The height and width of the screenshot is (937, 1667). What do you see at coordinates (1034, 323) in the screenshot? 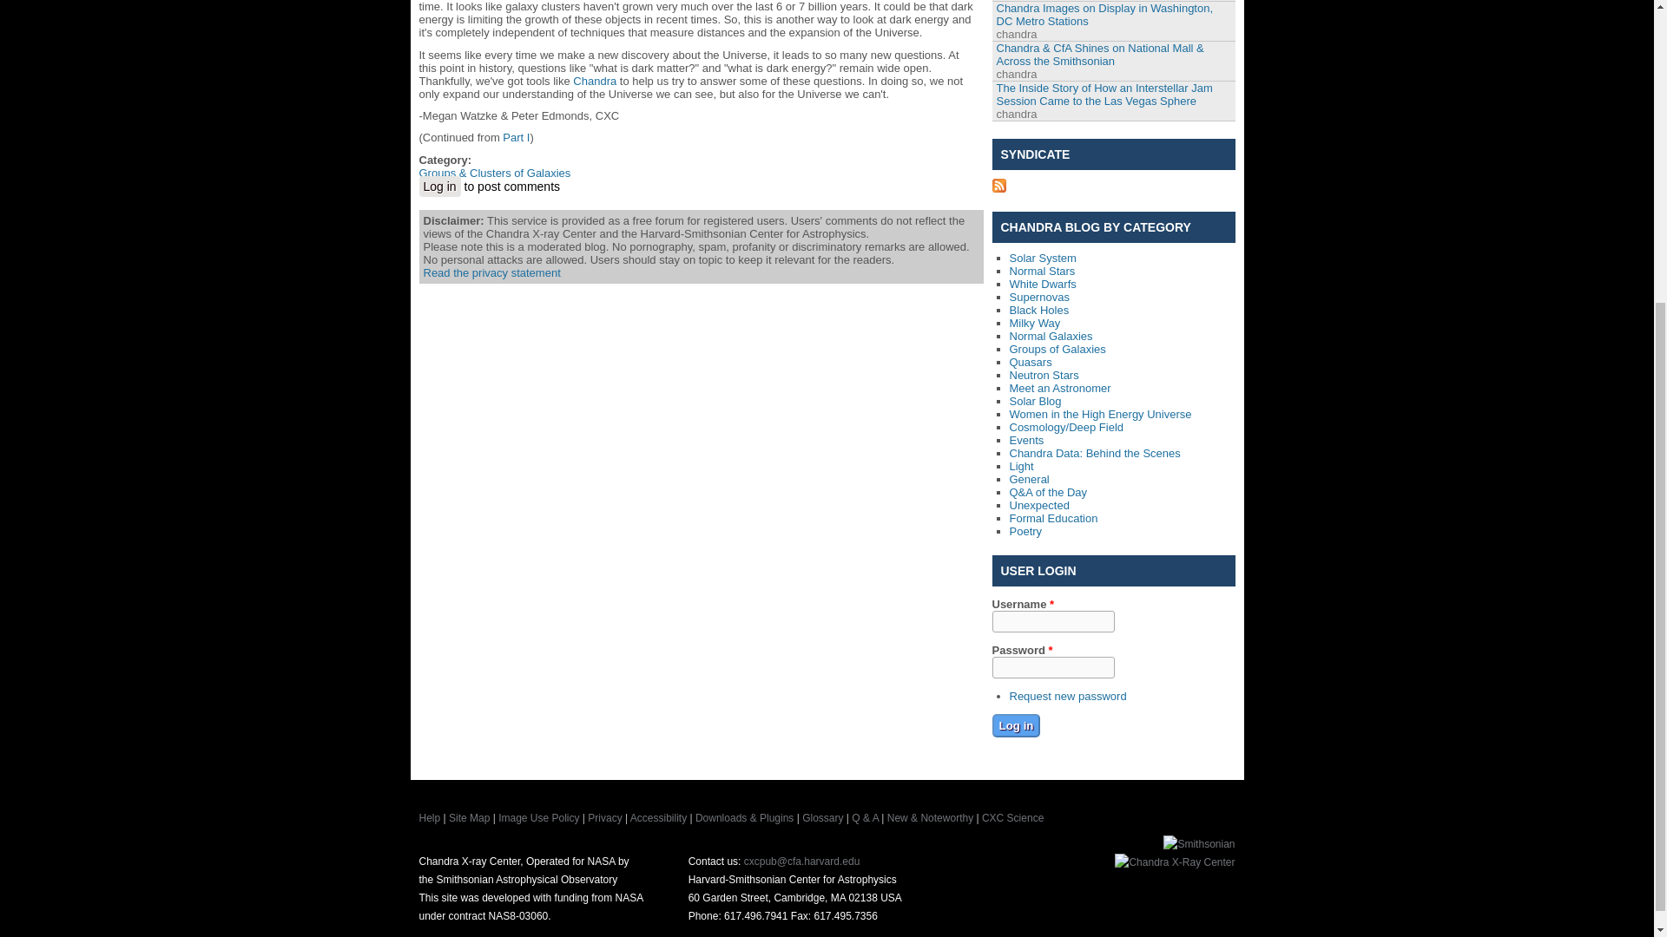
I see `Milky Way` at bounding box center [1034, 323].